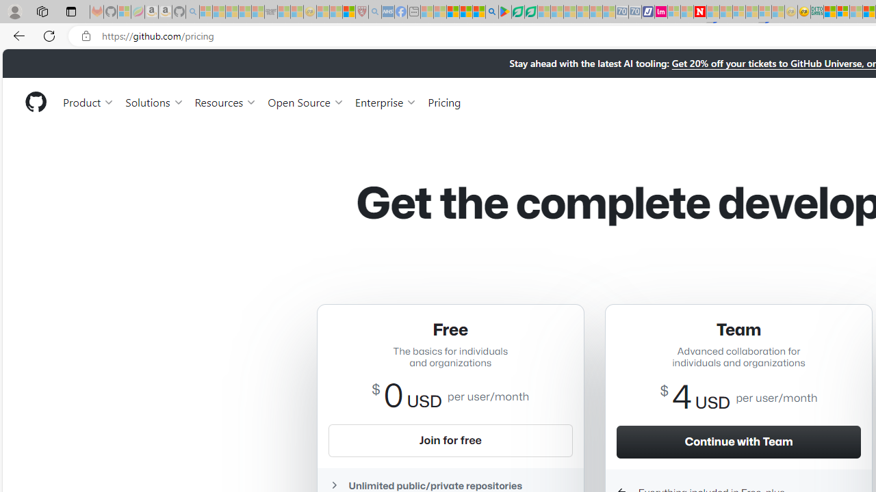  I want to click on Resources, so click(226, 101).